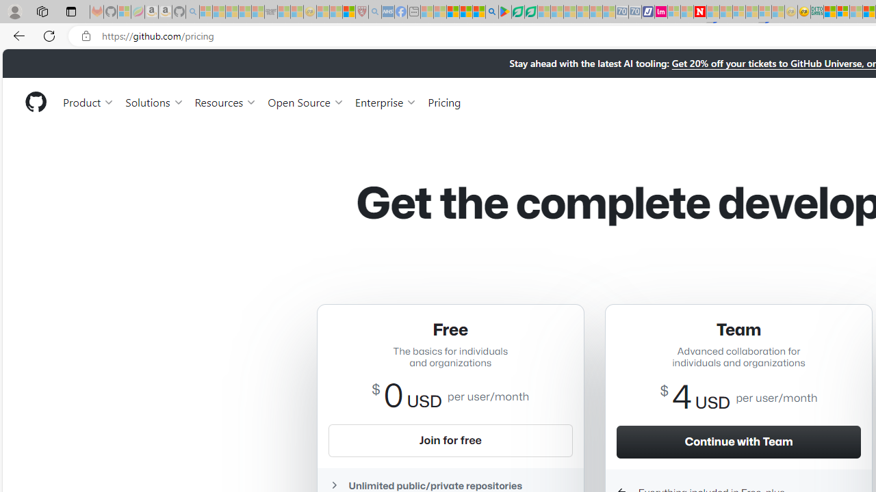  I want to click on Resources, so click(226, 101).